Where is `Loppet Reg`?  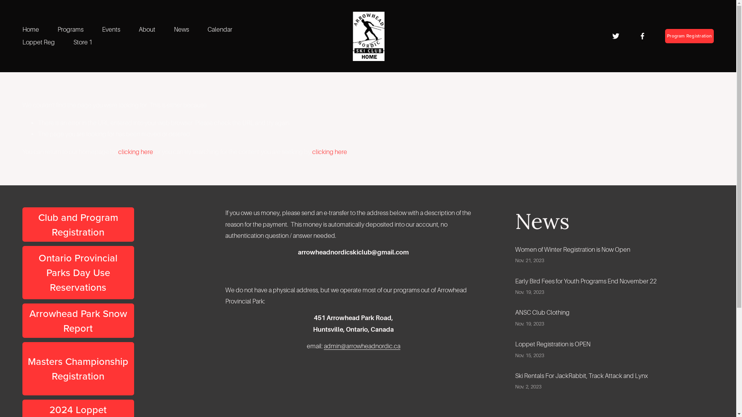
Loppet Reg is located at coordinates (39, 42).